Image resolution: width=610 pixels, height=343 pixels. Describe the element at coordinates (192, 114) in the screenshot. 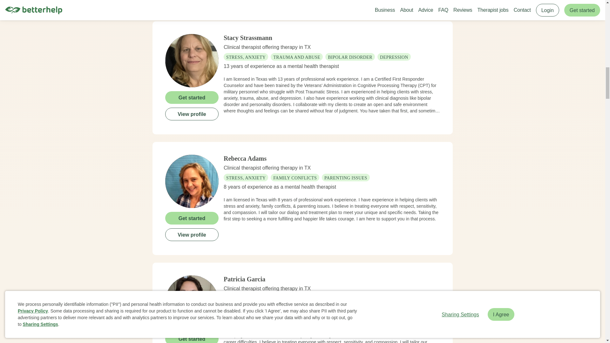

I see `View profile` at that location.